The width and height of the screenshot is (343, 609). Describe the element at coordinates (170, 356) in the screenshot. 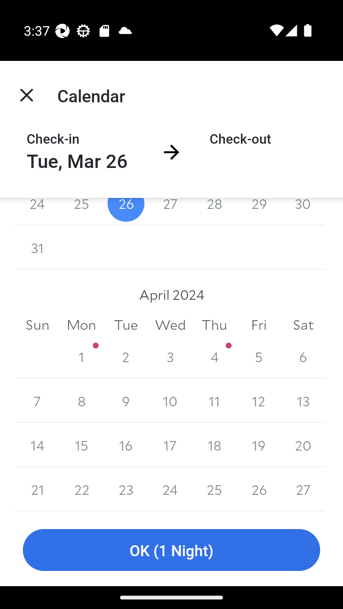

I see `3 3 April 2024` at that location.